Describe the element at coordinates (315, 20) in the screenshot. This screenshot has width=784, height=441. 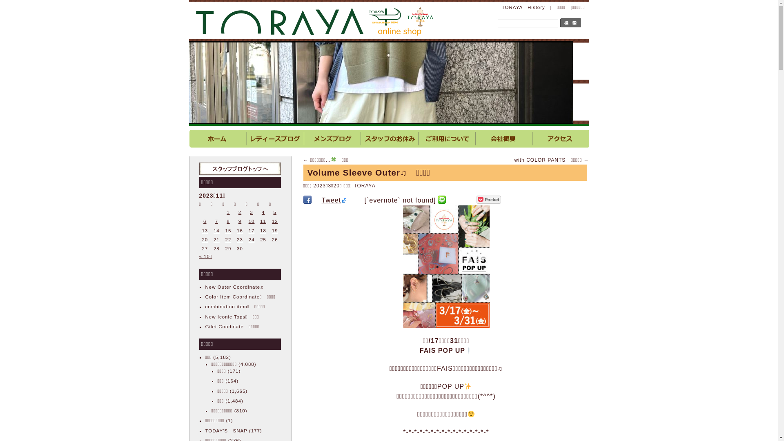
I see `toraya` at that location.